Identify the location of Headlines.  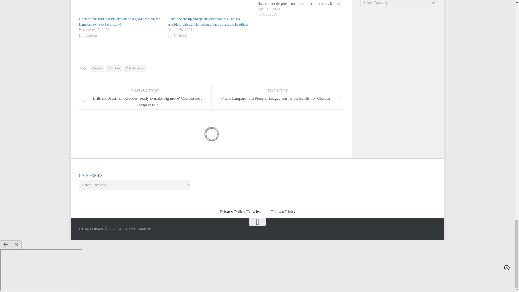
(114, 68).